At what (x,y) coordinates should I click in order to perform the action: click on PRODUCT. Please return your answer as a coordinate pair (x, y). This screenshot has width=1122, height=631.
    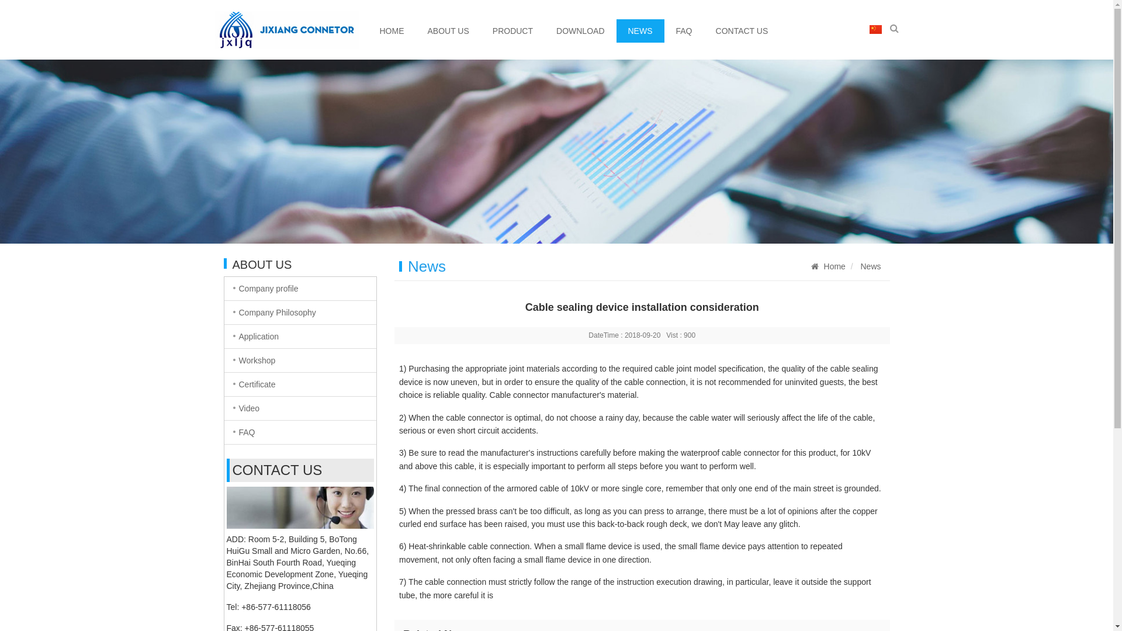
    Looking at the image, I should click on (513, 31).